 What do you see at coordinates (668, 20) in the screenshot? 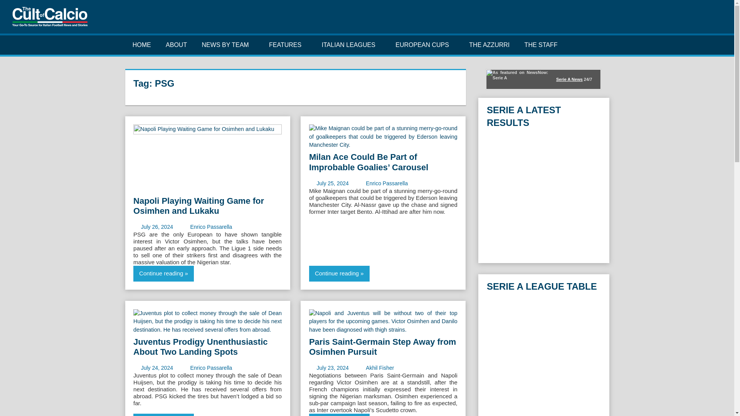
I see `Facebook` at bounding box center [668, 20].